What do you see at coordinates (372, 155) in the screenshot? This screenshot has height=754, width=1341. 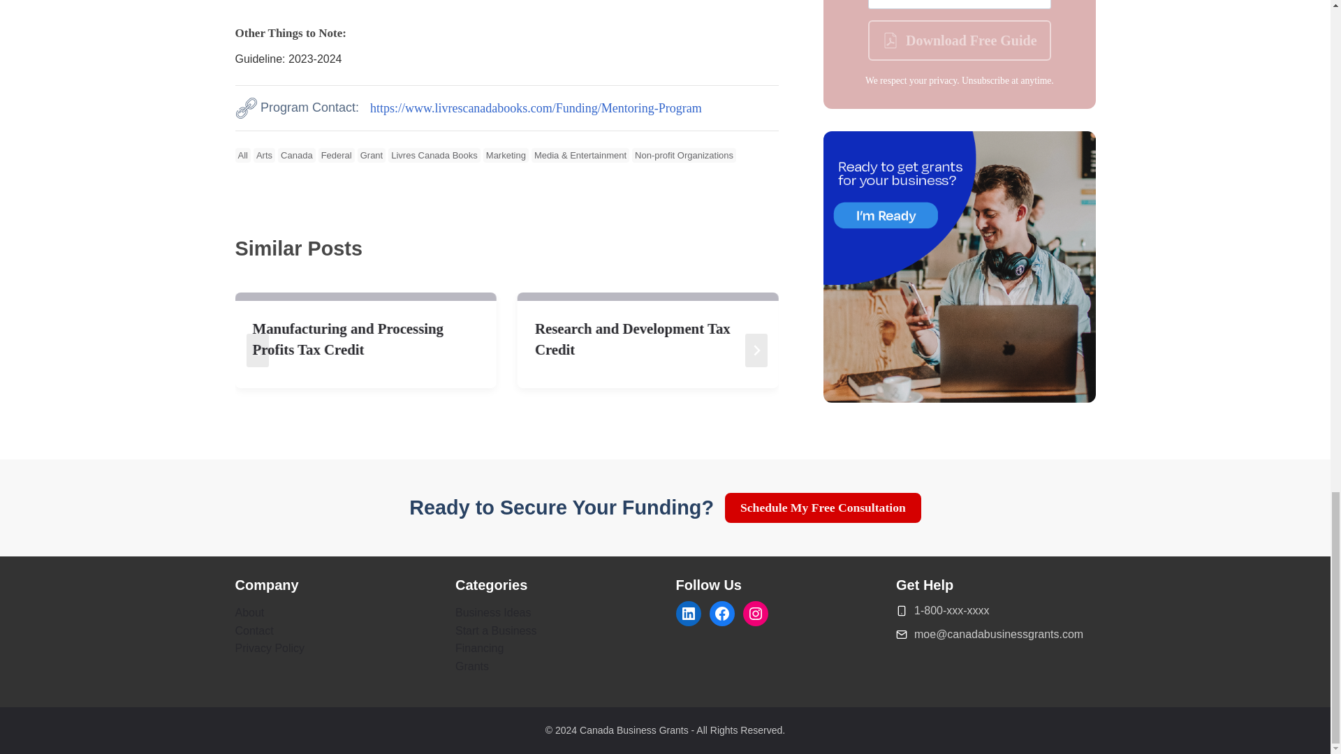 I see `Grant` at bounding box center [372, 155].